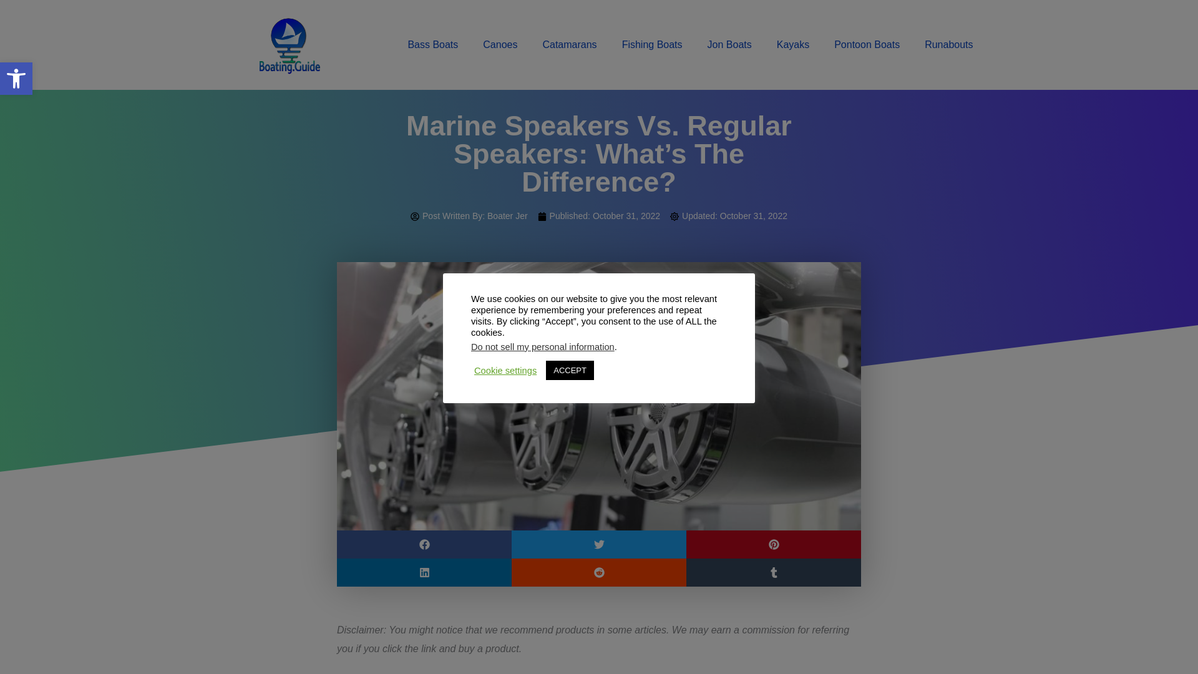 The height and width of the screenshot is (674, 1198). Describe the element at coordinates (599, 216) in the screenshot. I see `Published: October 31, 2022` at that location.